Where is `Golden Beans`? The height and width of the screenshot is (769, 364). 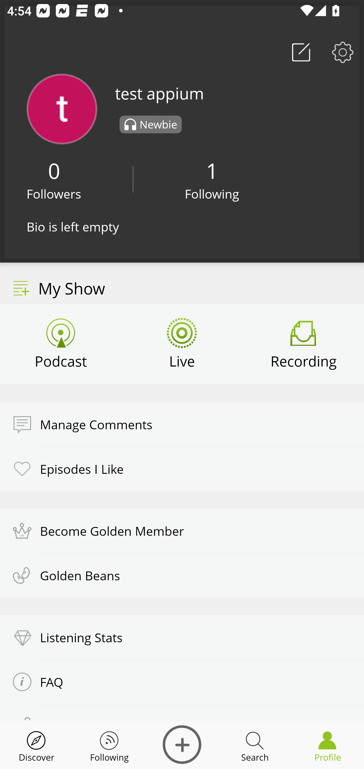 Golden Beans is located at coordinates (182, 575).